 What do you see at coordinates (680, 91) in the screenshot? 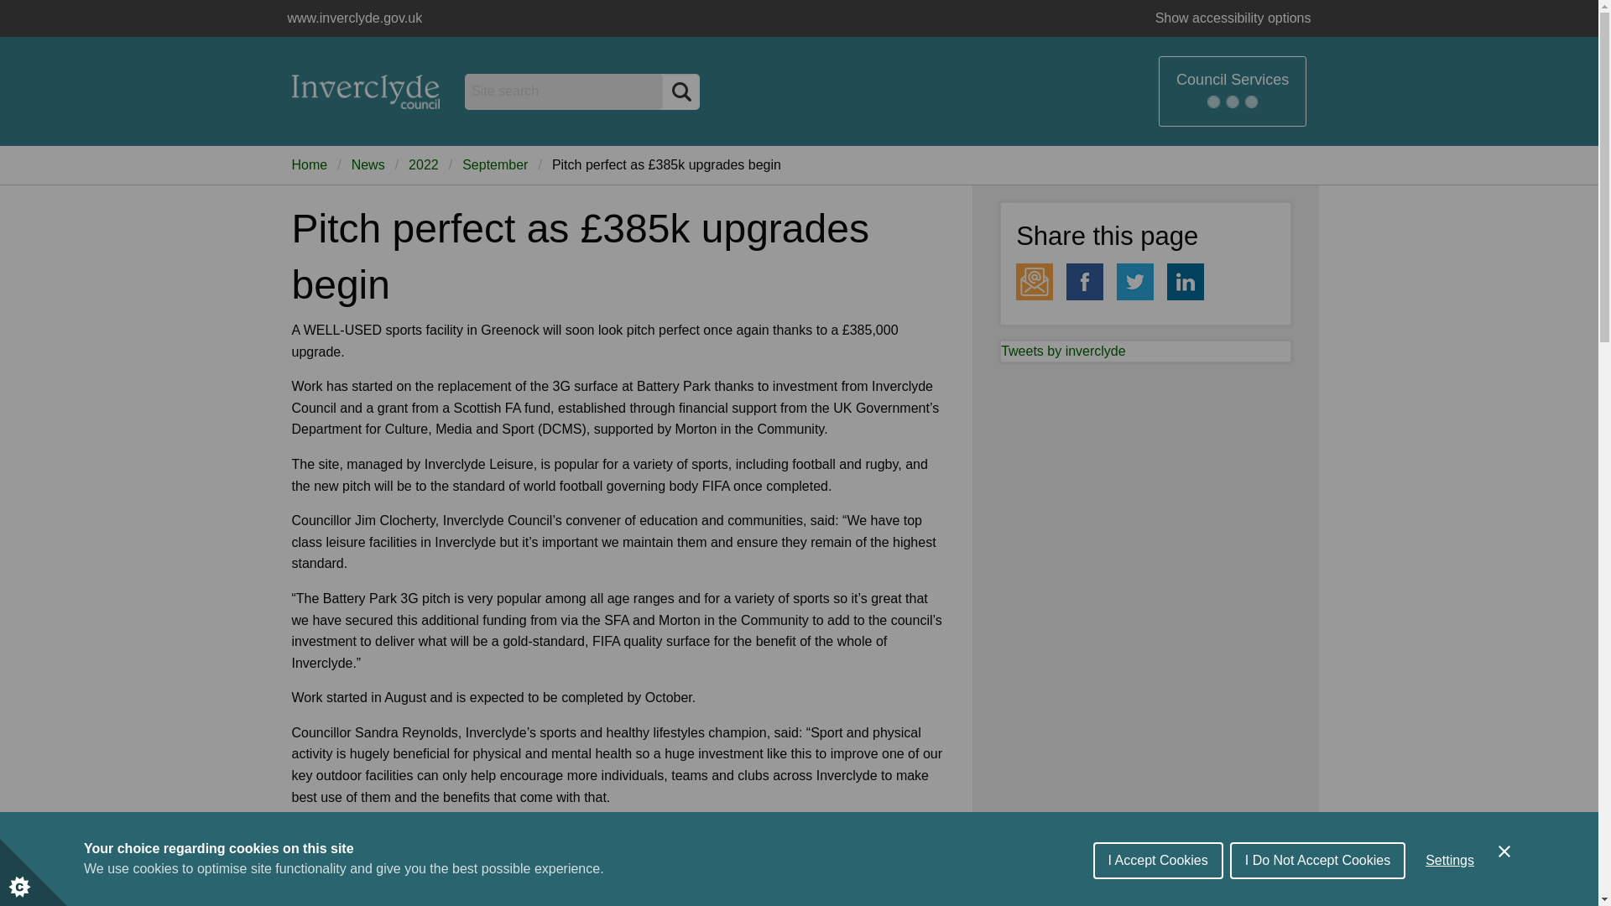
I see `Submit search` at bounding box center [680, 91].